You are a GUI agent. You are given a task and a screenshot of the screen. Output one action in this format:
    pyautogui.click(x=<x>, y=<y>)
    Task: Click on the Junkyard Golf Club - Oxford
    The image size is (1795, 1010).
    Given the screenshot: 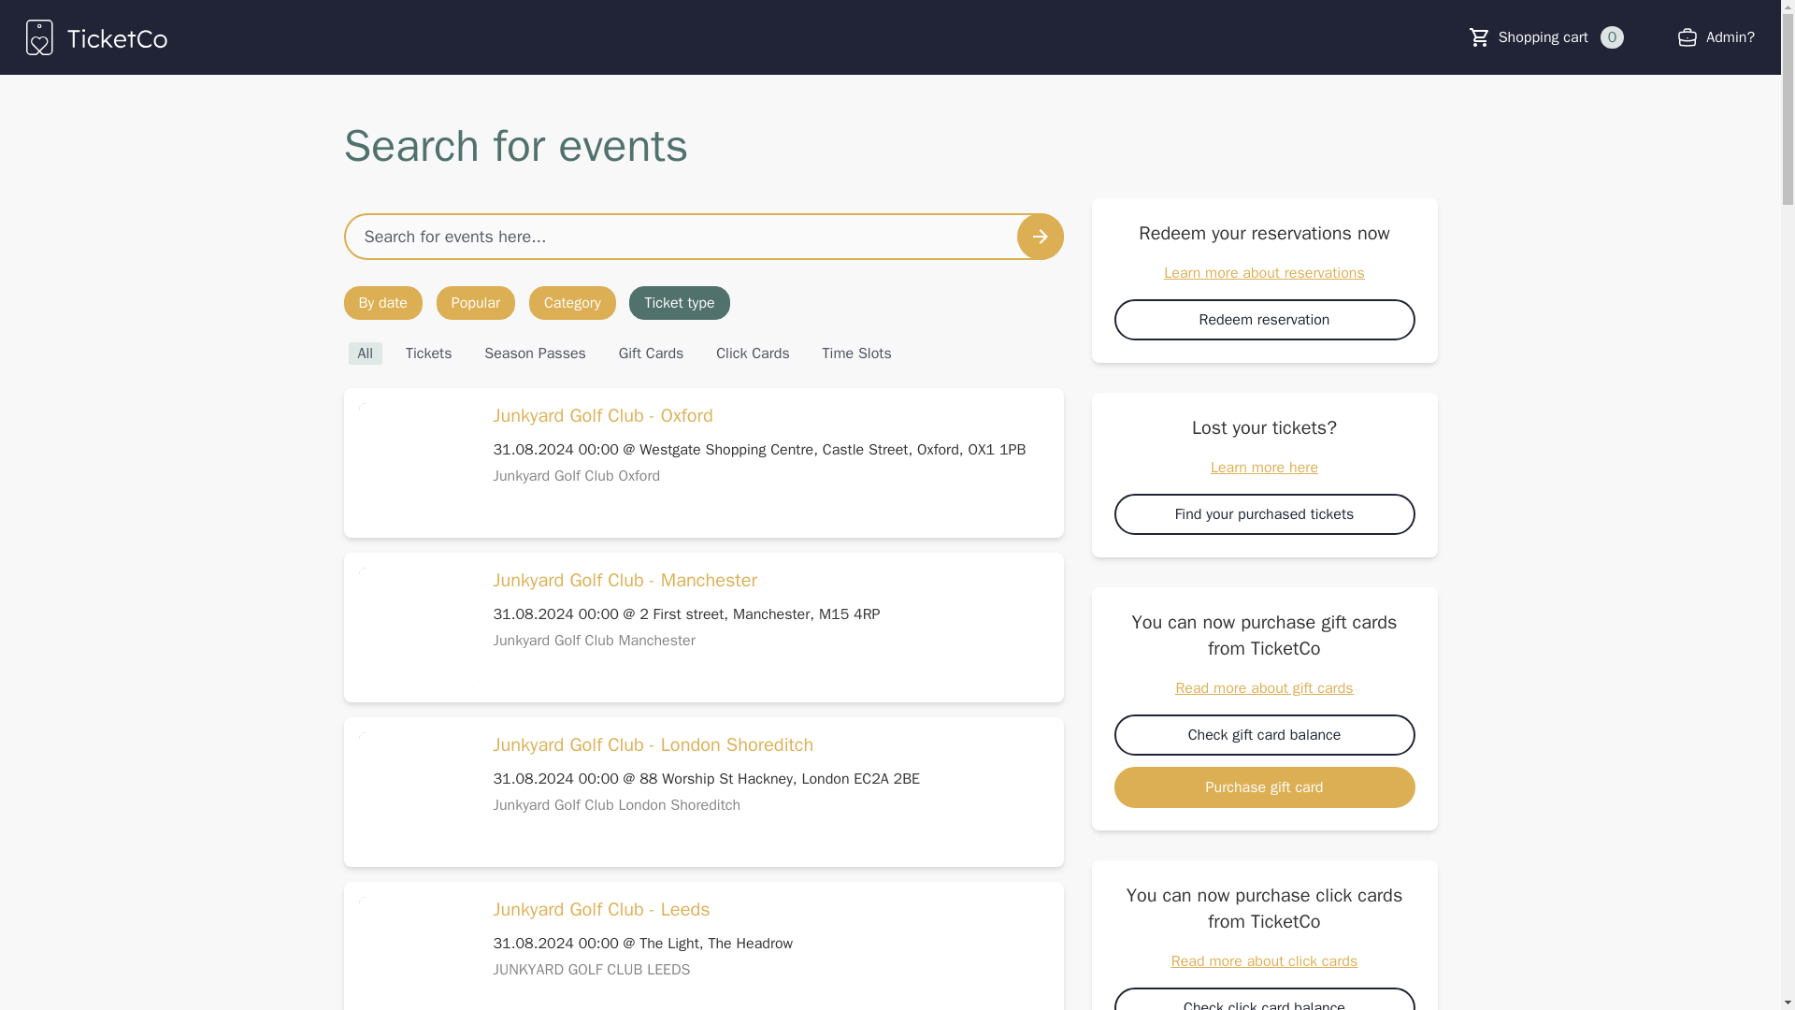 What is the action you would take?
    pyautogui.click(x=603, y=415)
    